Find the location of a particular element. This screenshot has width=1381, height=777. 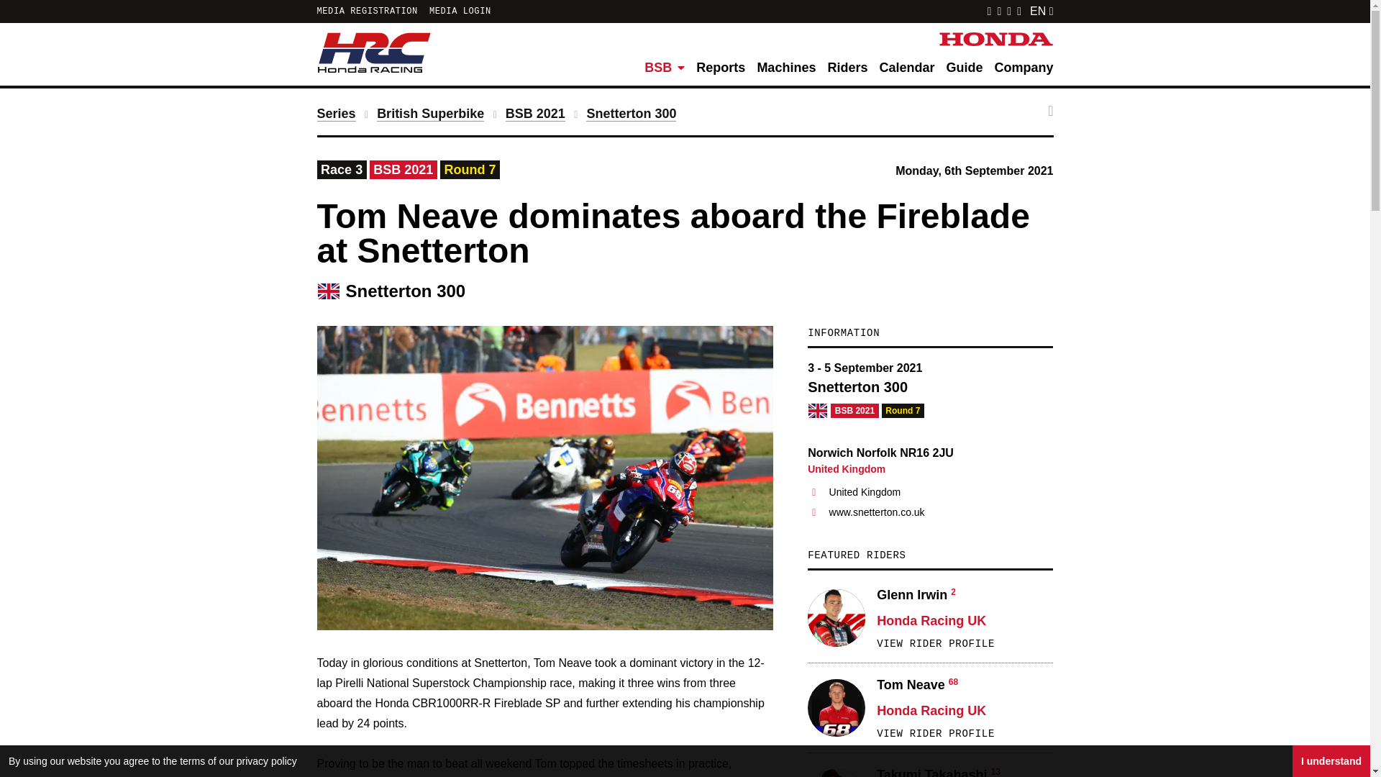

Reports is located at coordinates (721, 68).